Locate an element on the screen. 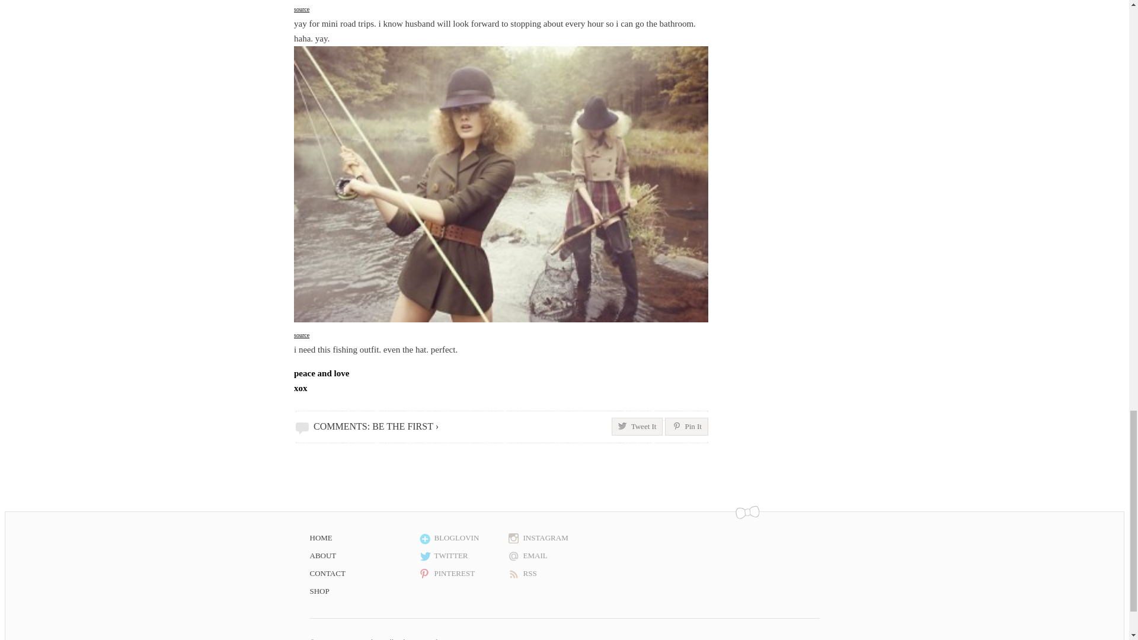 This screenshot has width=1138, height=640. SHOP is located at coordinates (363, 591).